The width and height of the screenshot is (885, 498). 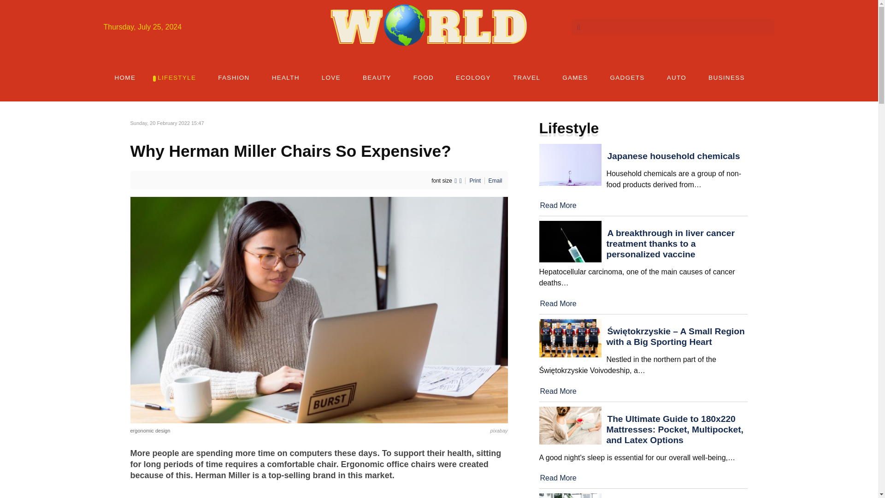 I want to click on Read More, so click(x=558, y=391).